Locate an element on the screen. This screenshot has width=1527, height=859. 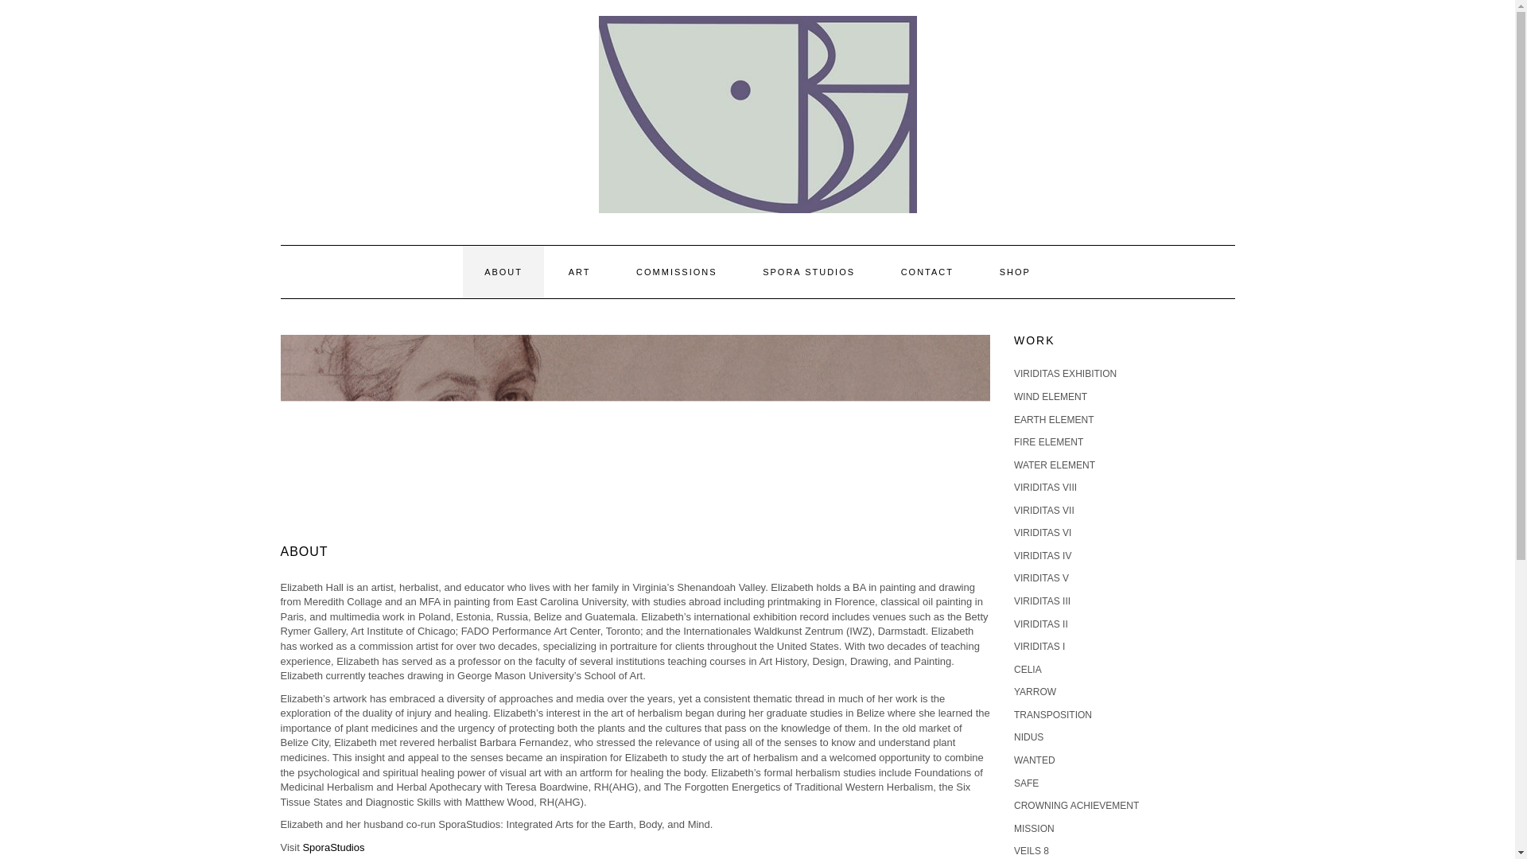
WANTED is located at coordinates (1034, 760).